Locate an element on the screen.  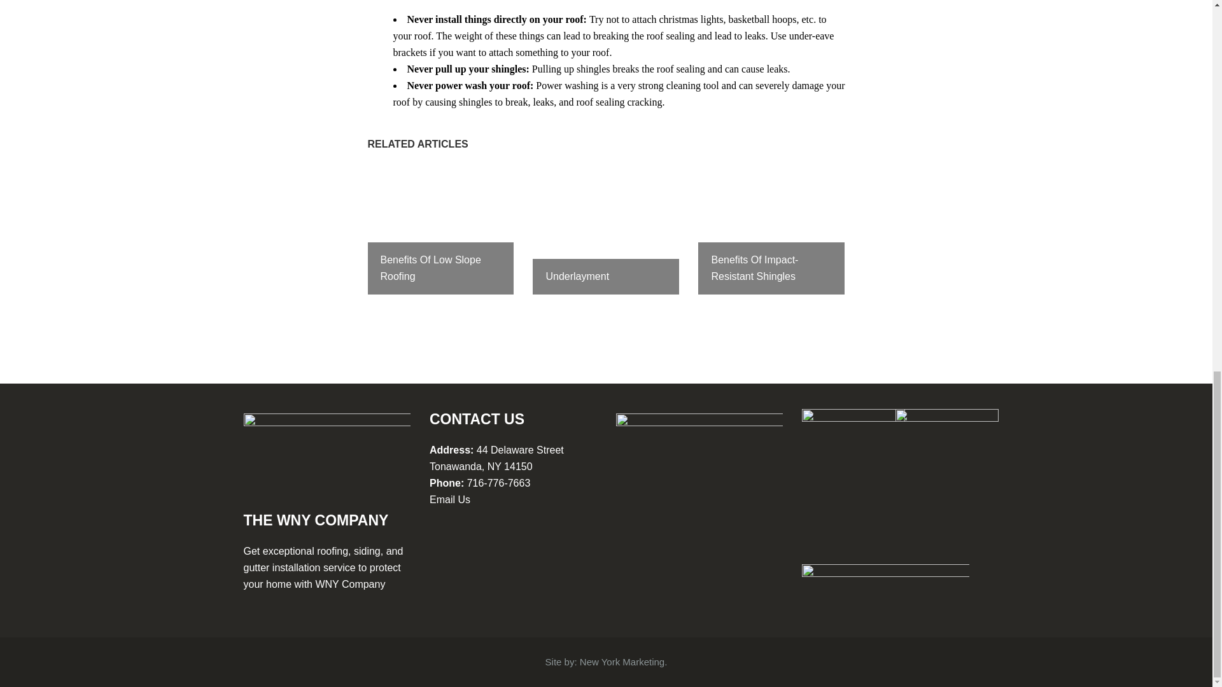
716-776-7663 is located at coordinates (498, 482).